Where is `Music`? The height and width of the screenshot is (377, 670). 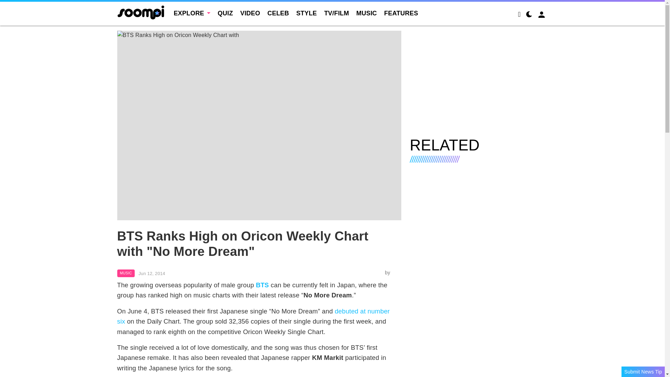
Music is located at coordinates (126, 273).